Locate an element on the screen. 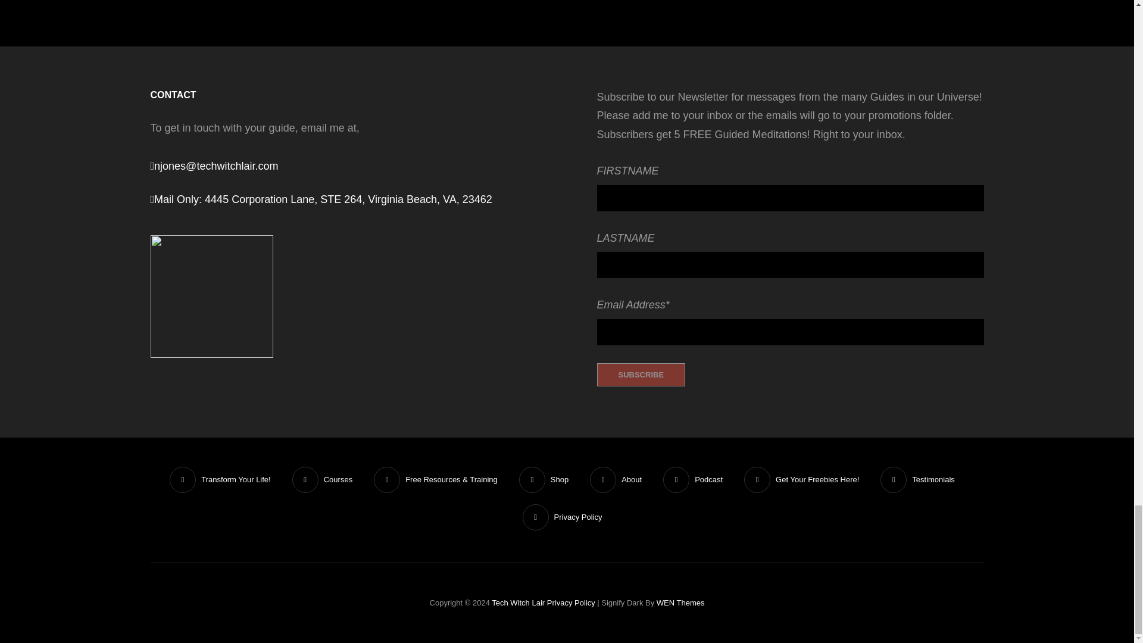 This screenshot has width=1143, height=643. Courses is located at coordinates (323, 479).